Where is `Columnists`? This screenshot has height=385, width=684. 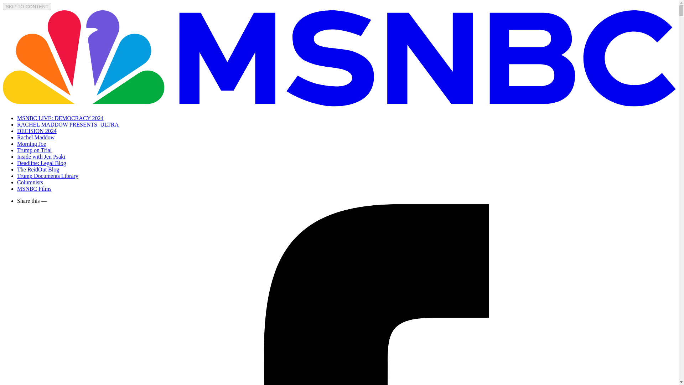 Columnists is located at coordinates (30, 182).